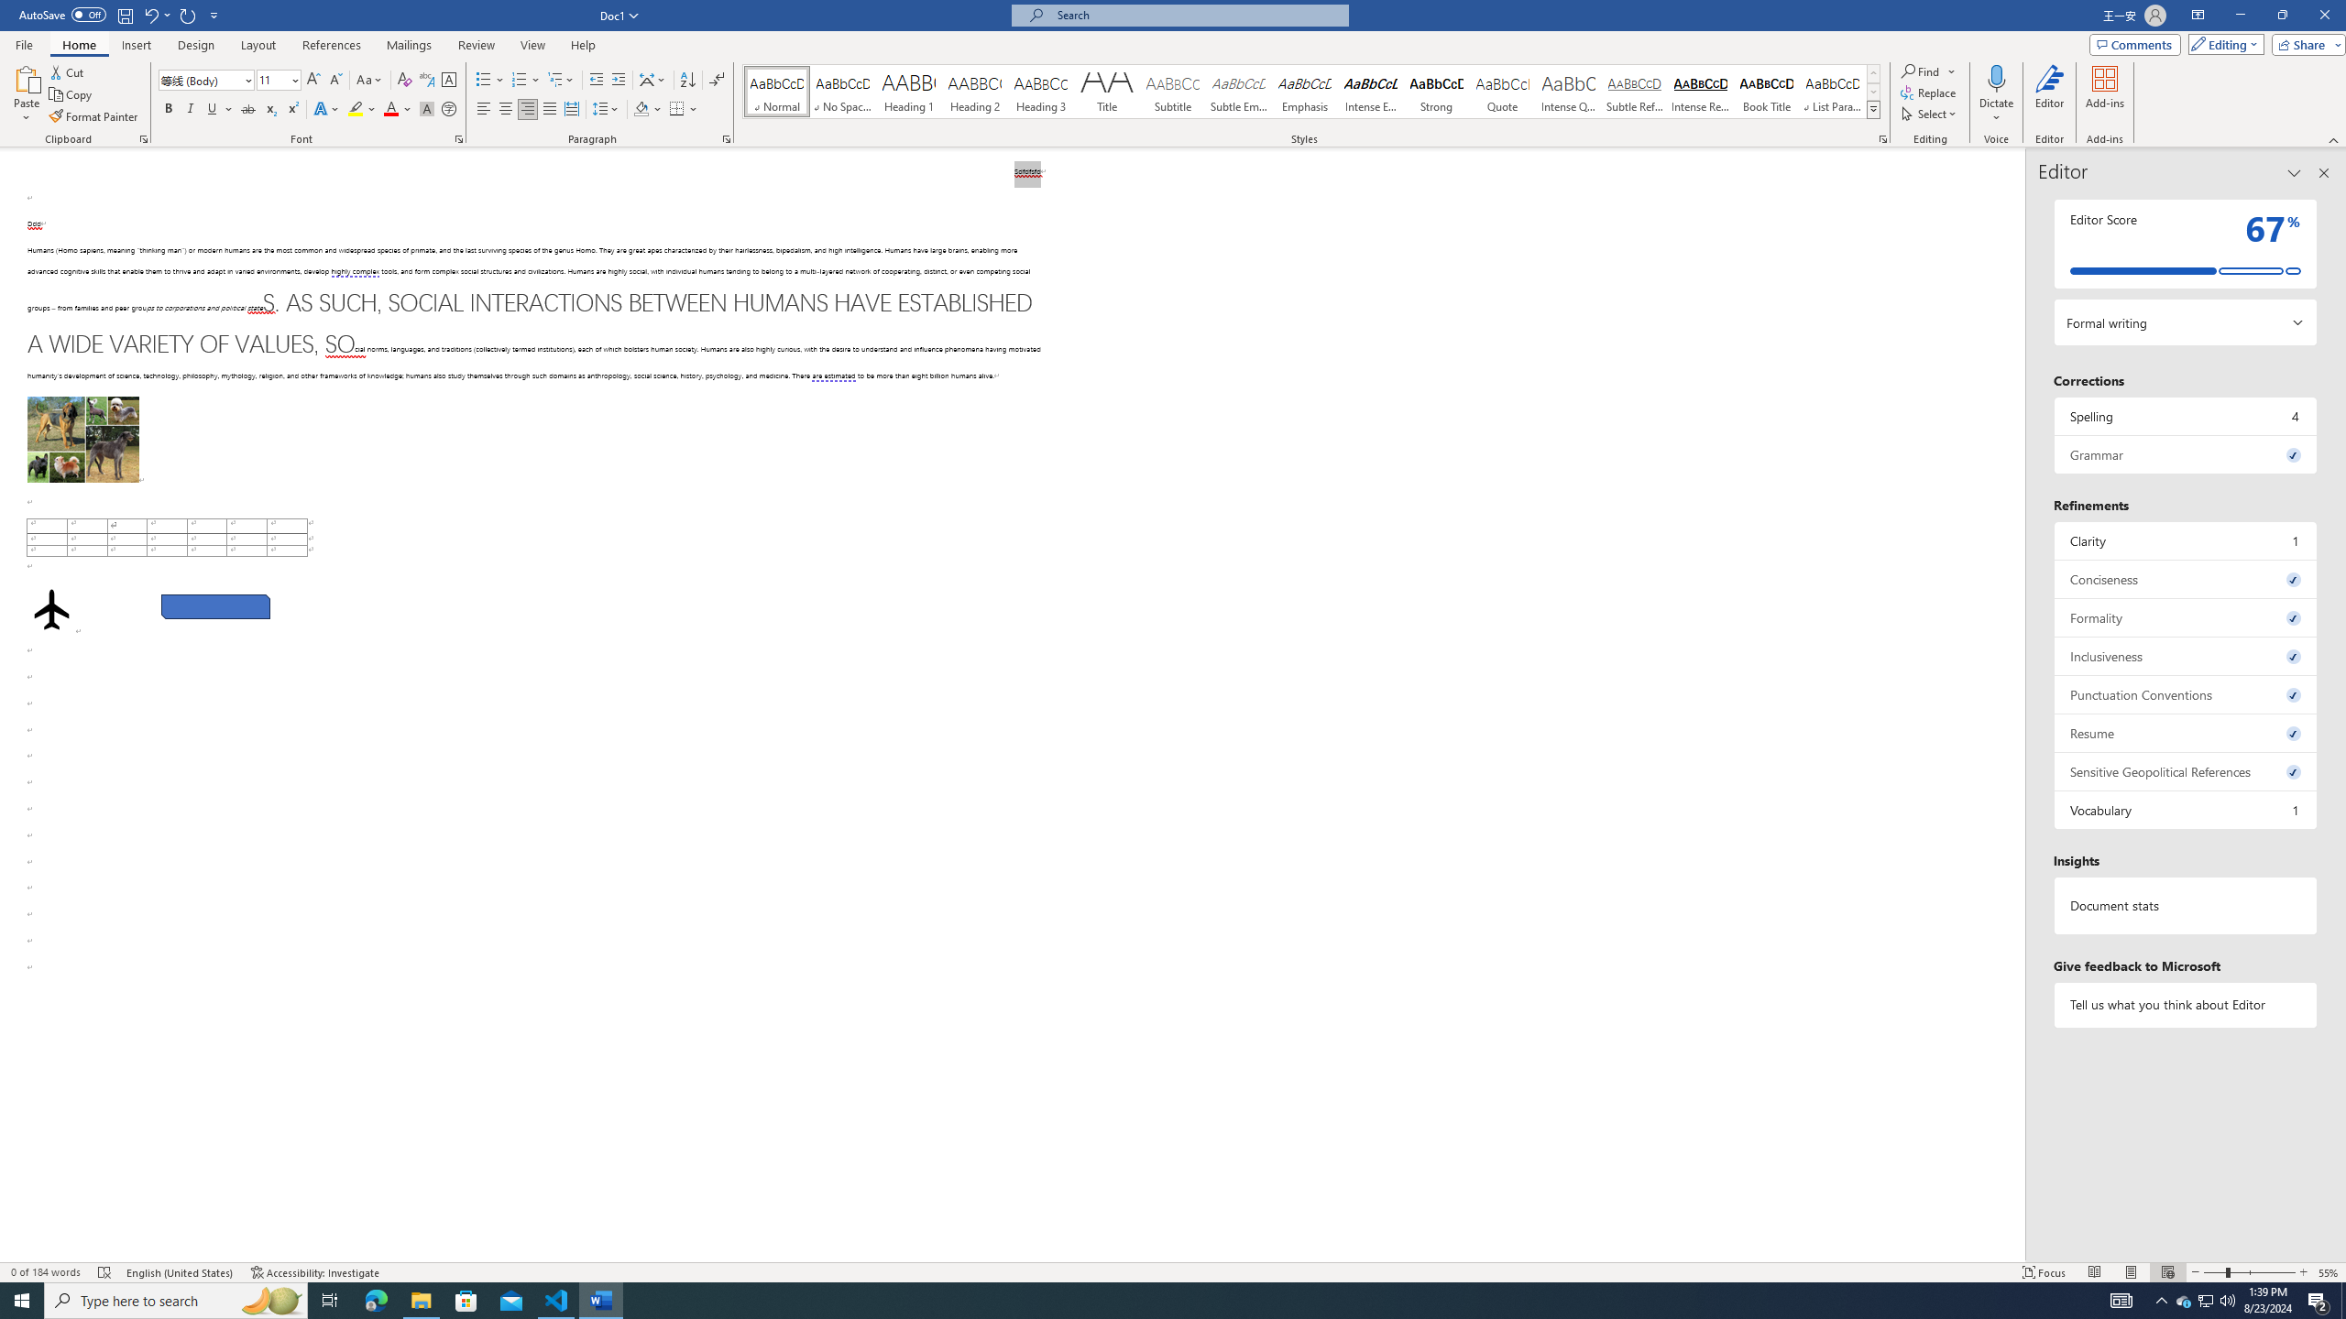 The height and width of the screenshot is (1319, 2346). What do you see at coordinates (727, 139) in the screenshot?
I see `Paragraph...` at bounding box center [727, 139].